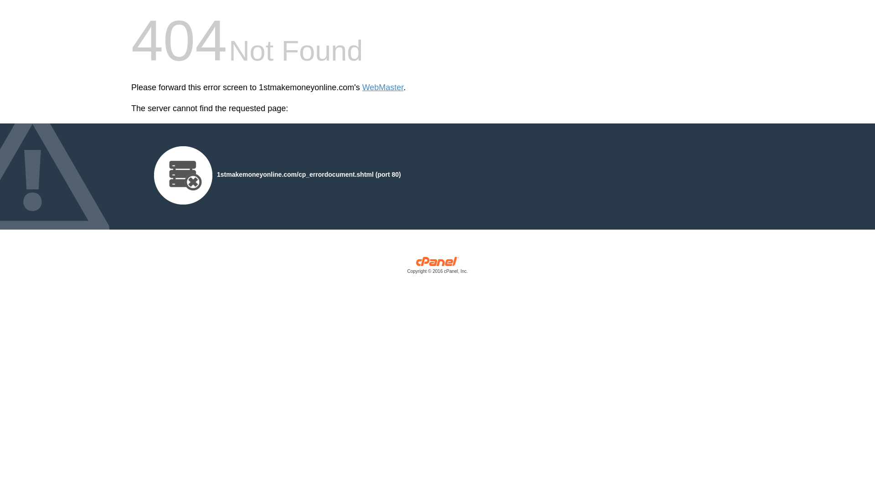 The height and width of the screenshot is (492, 875). What do you see at coordinates (383, 87) in the screenshot?
I see `WebMaster` at bounding box center [383, 87].